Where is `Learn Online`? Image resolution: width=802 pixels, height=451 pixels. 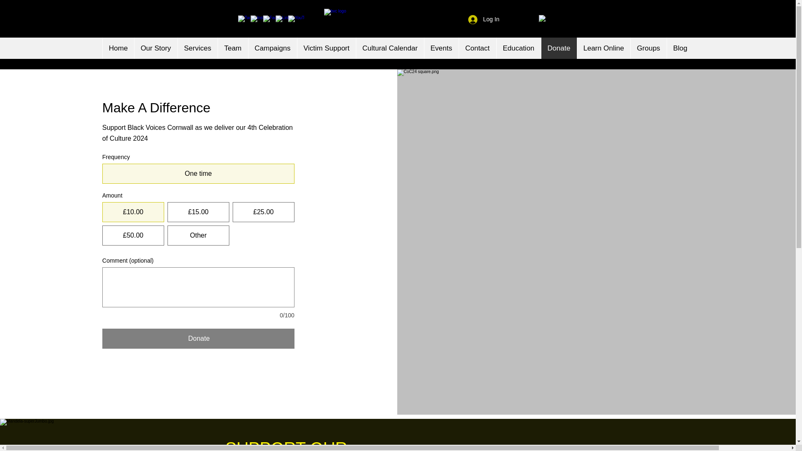 Learn Online is located at coordinates (603, 48).